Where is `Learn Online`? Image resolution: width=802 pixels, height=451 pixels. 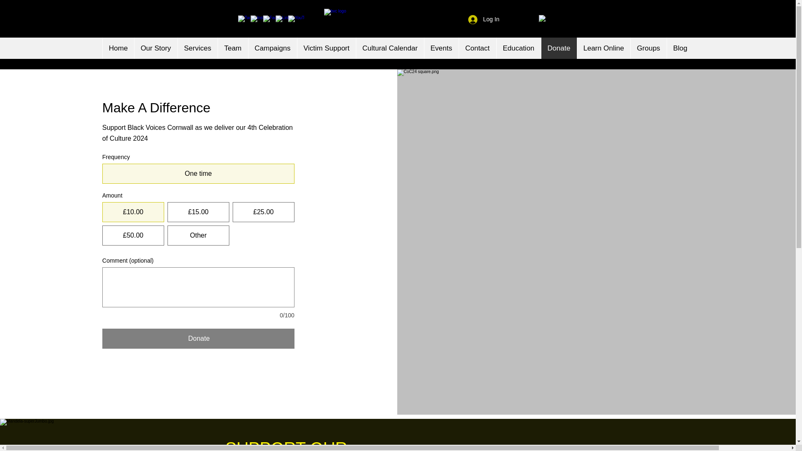 Learn Online is located at coordinates (603, 48).